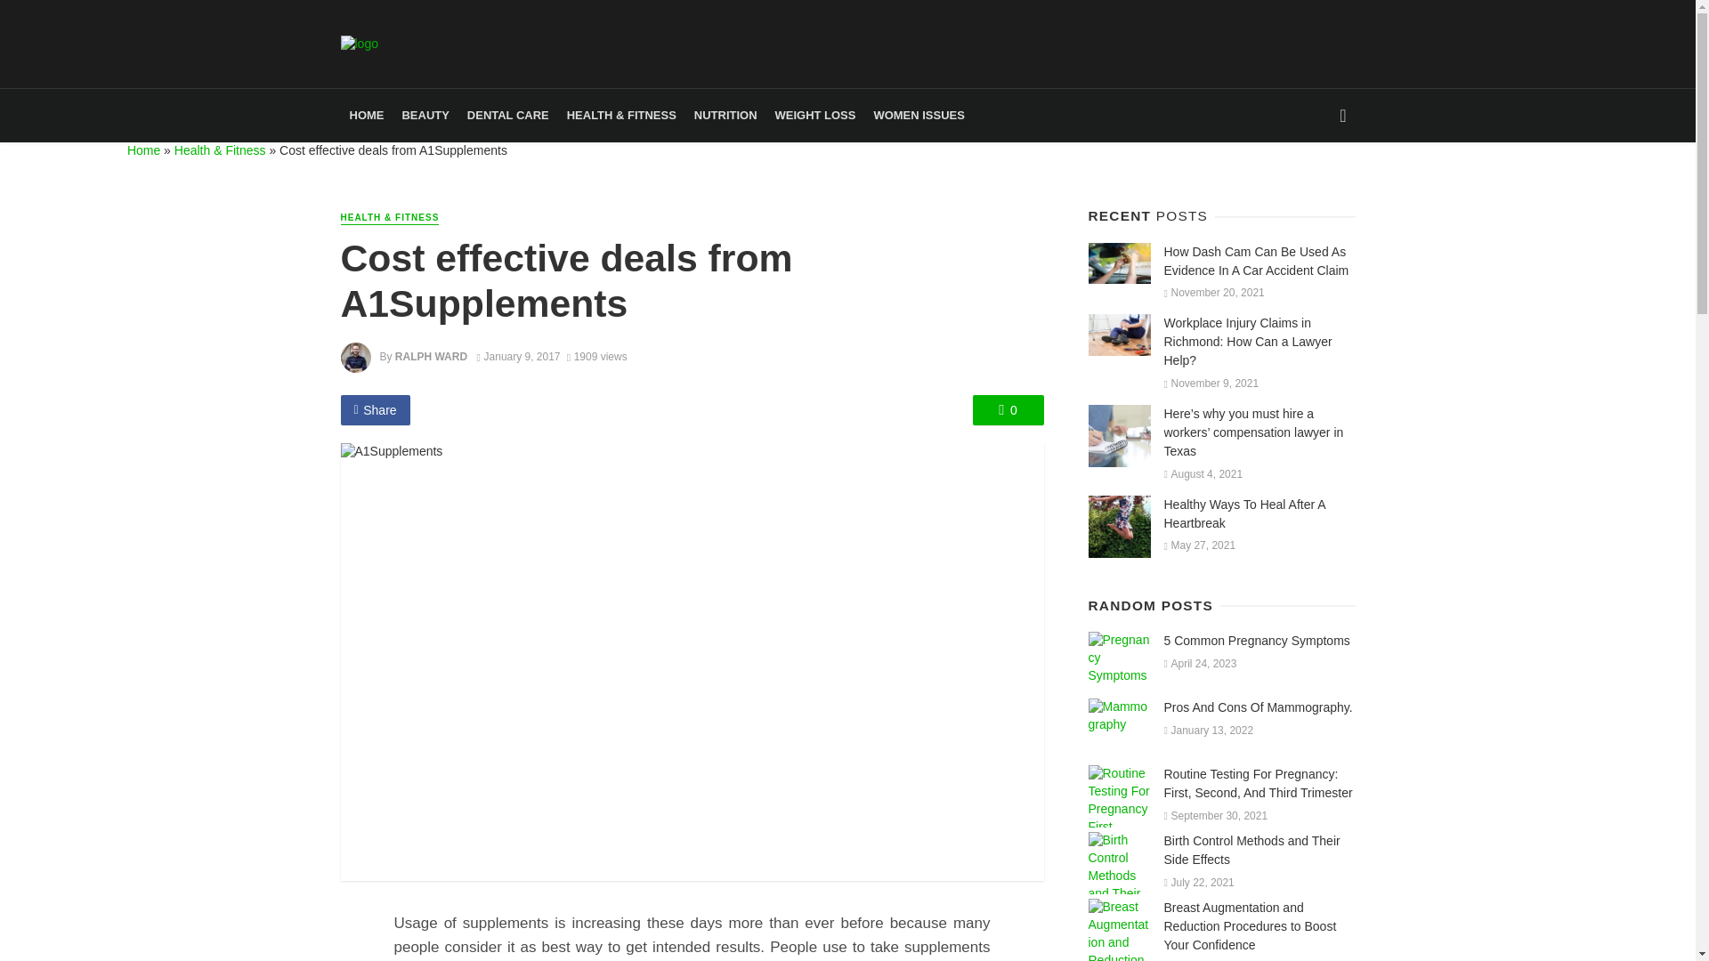 The width and height of the screenshot is (1709, 961). I want to click on Workplace Injury Claims in Richmond: How Can a Lawyer Help?, so click(1259, 342).